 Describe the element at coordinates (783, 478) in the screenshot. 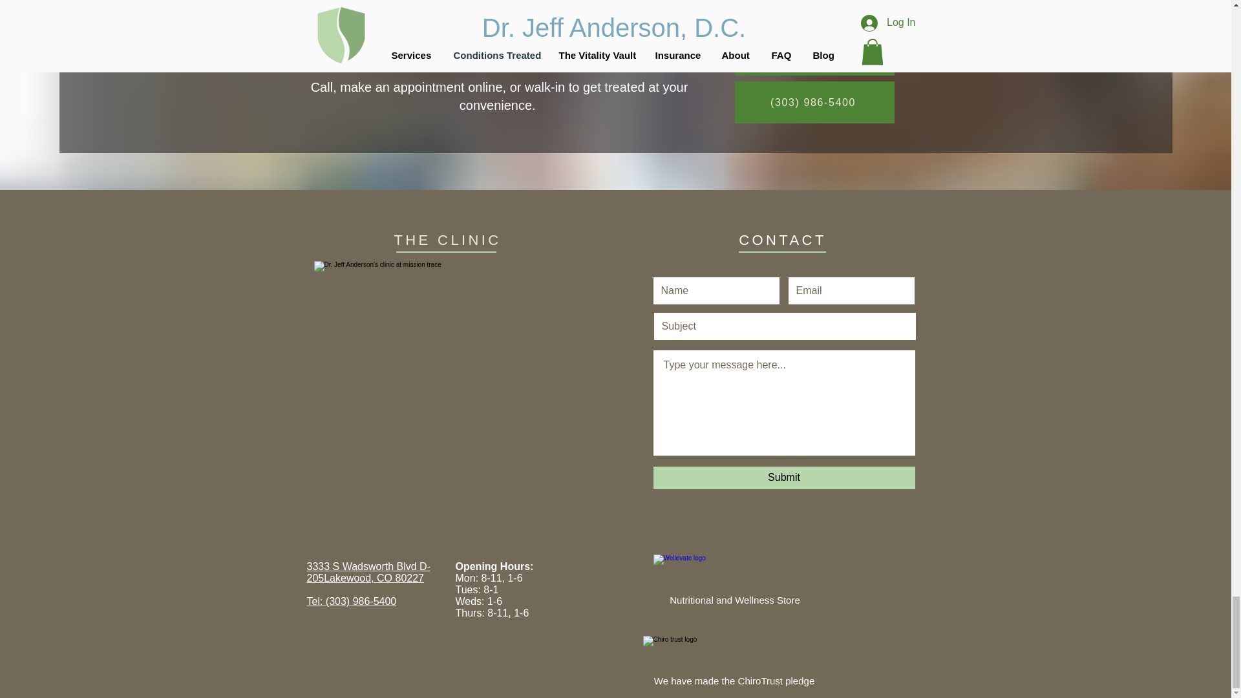

I see `Submit` at that location.